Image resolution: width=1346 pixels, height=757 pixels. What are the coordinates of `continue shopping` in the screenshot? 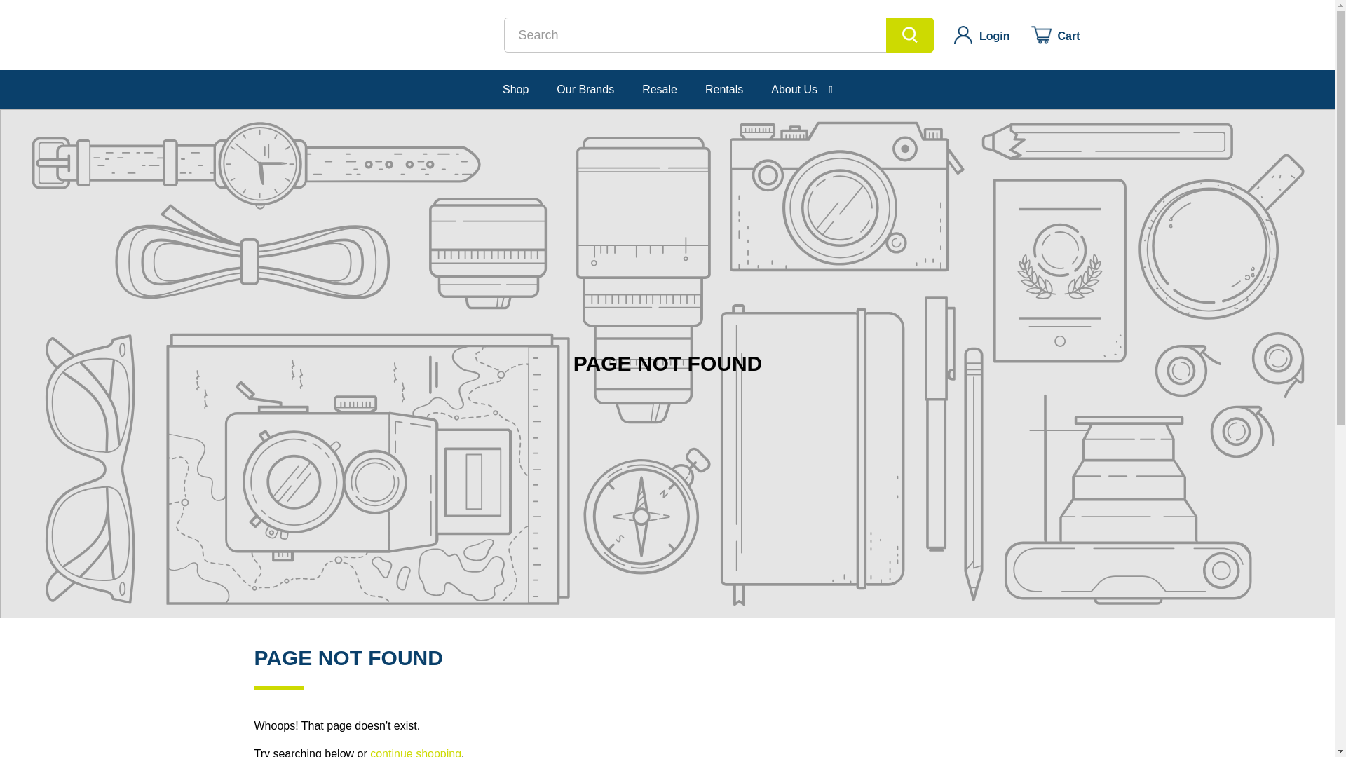 It's located at (416, 753).